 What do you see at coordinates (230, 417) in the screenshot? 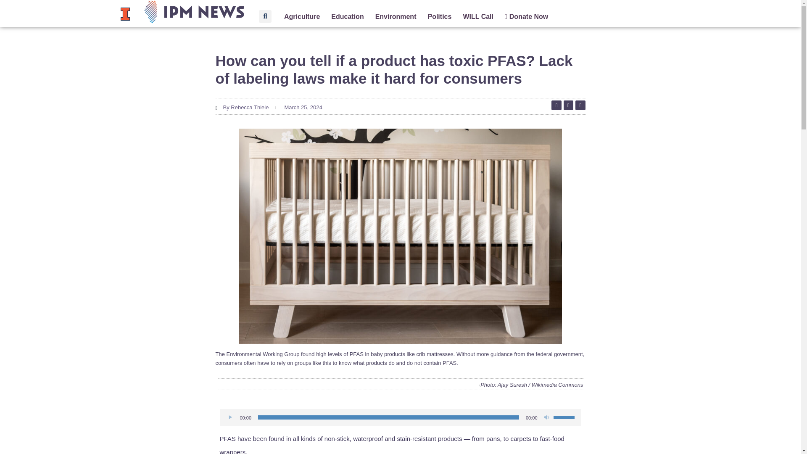
I see `Play` at bounding box center [230, 417].